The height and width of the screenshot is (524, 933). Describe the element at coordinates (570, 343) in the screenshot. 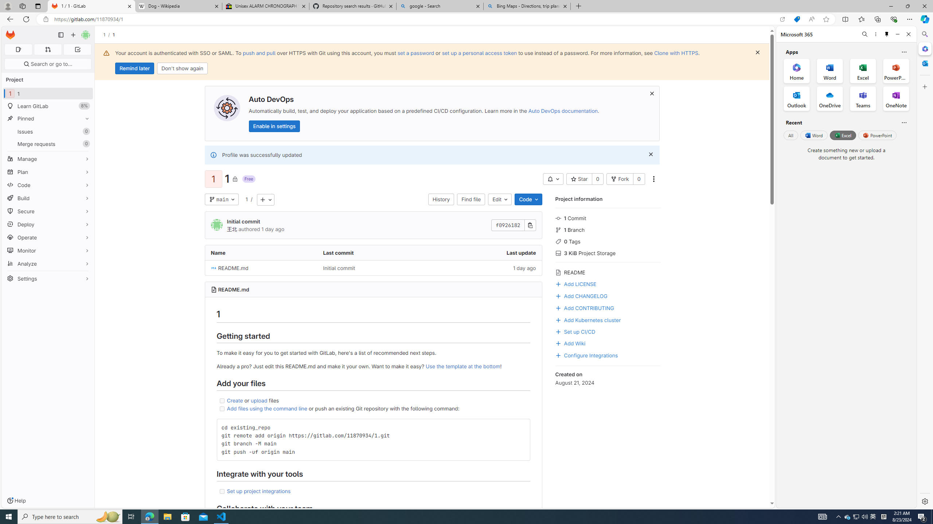

I see `Add Wiki` at that location.